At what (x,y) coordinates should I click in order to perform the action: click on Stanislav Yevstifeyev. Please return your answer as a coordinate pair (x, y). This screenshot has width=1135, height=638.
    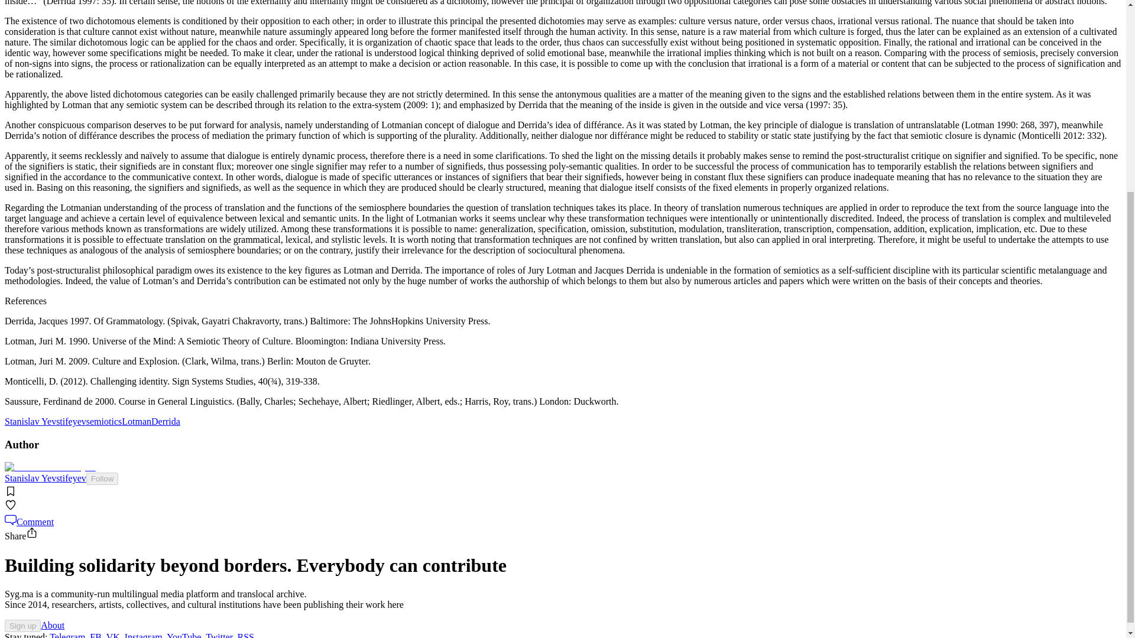
    Looking at the image, I should click on (45, 422).